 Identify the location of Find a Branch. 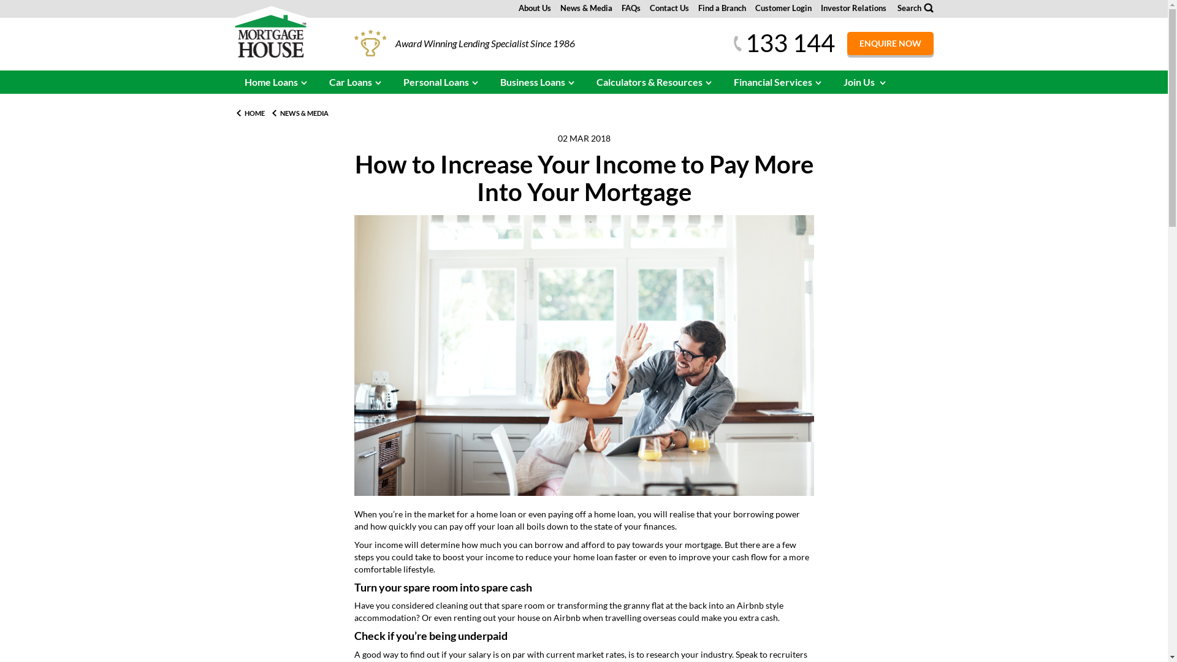
(722, 8).